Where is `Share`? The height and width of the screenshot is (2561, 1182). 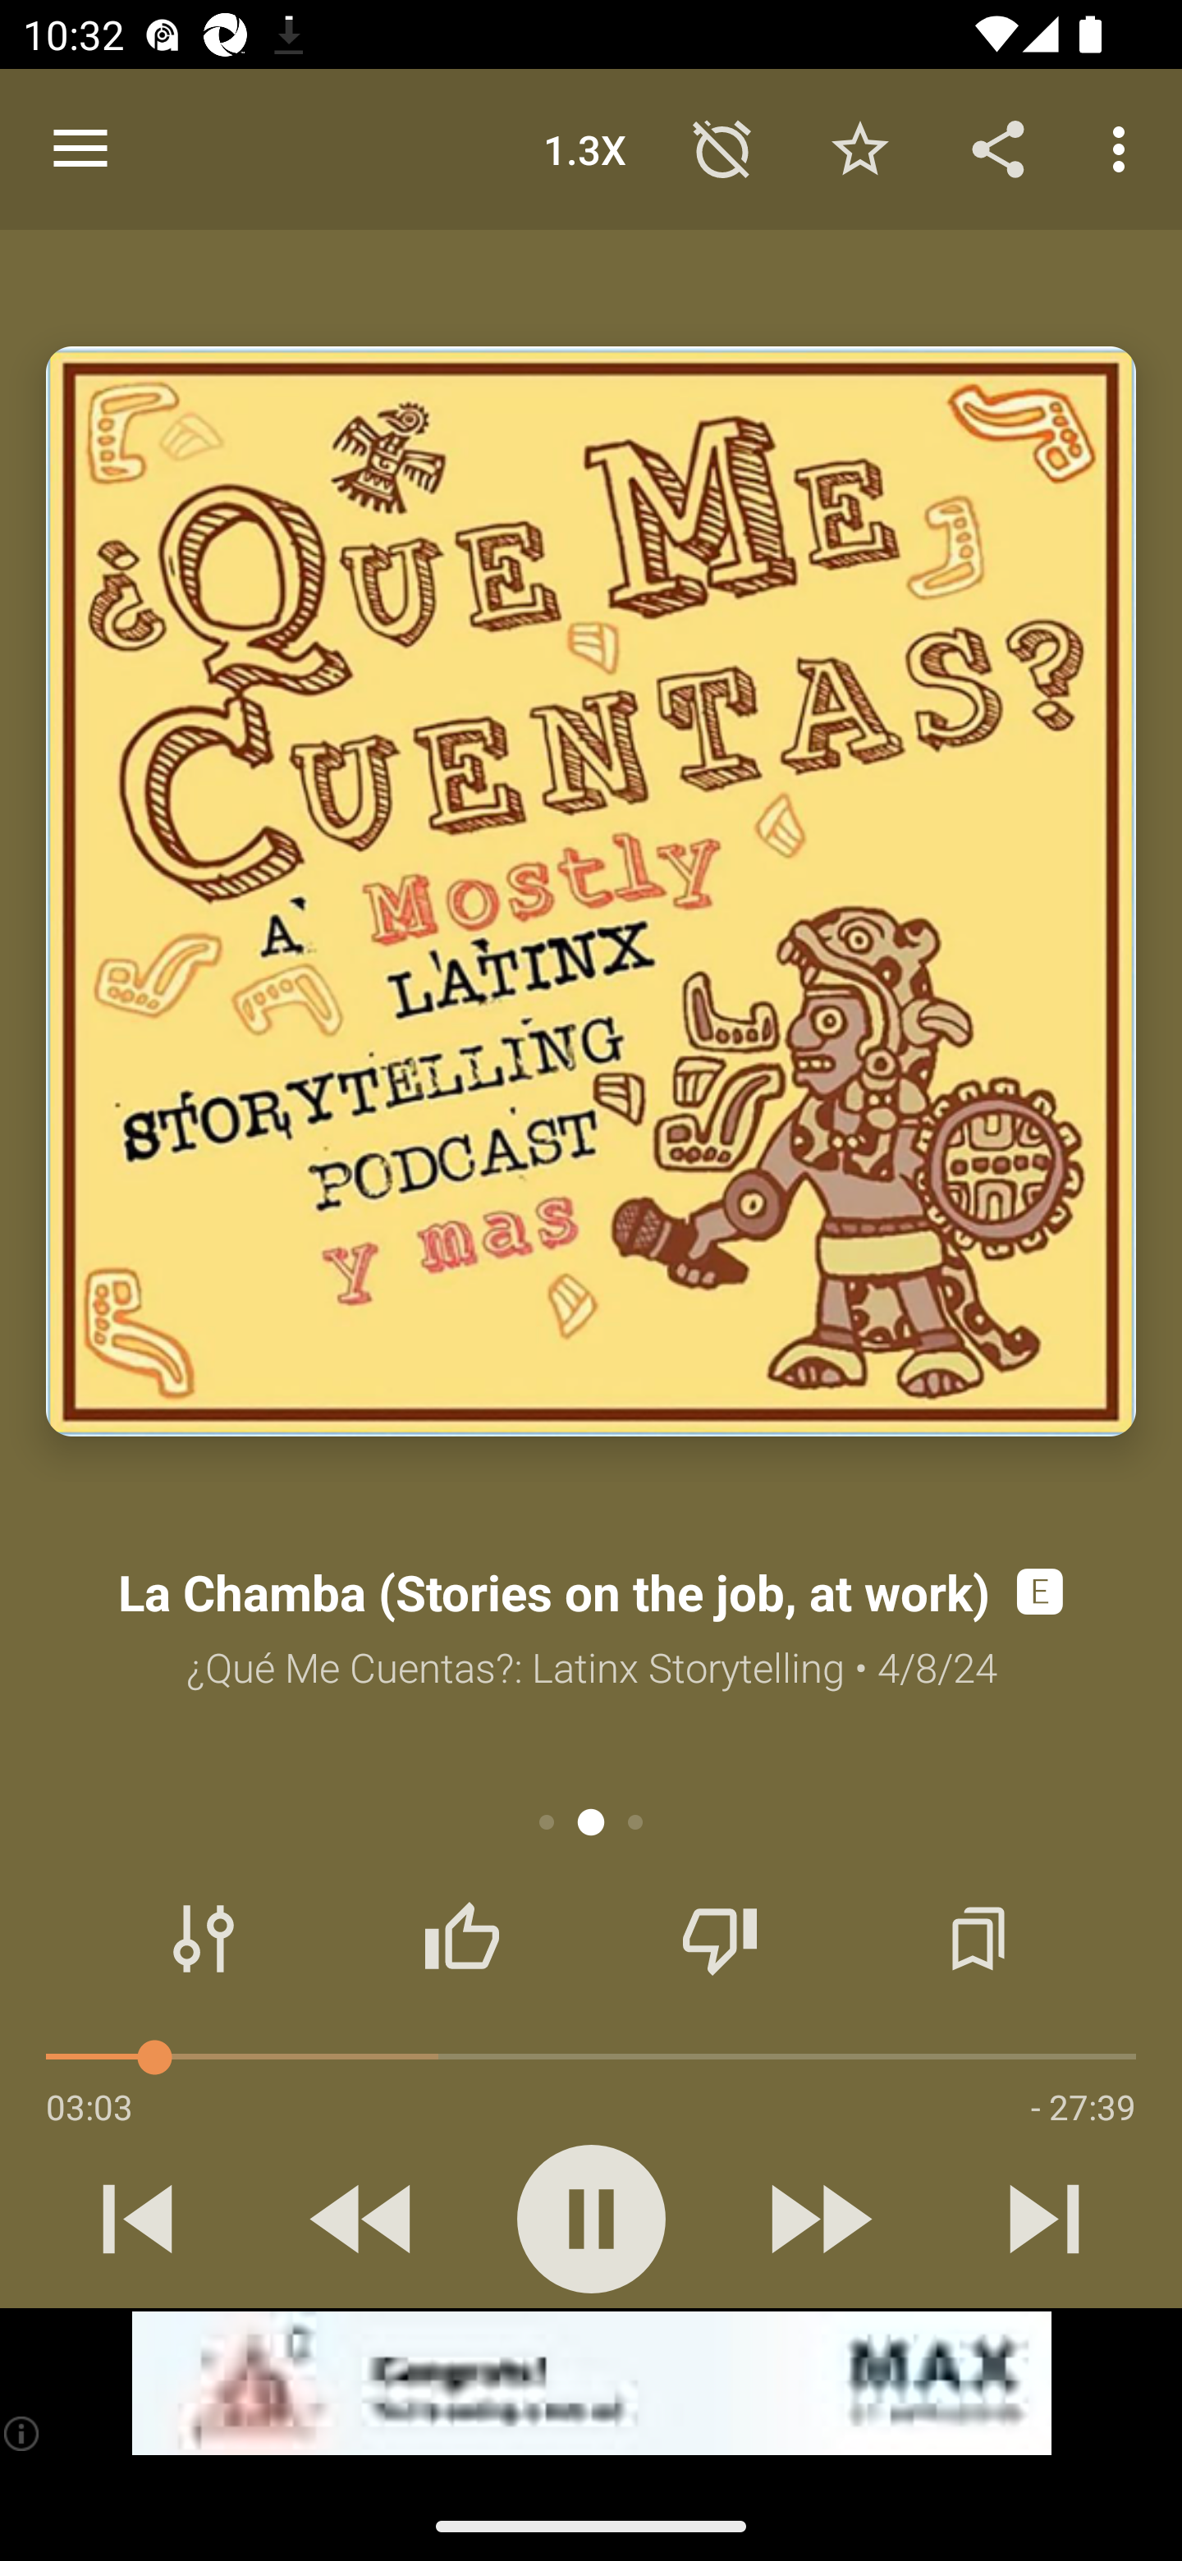
Share is located at coordinates (998, 148).